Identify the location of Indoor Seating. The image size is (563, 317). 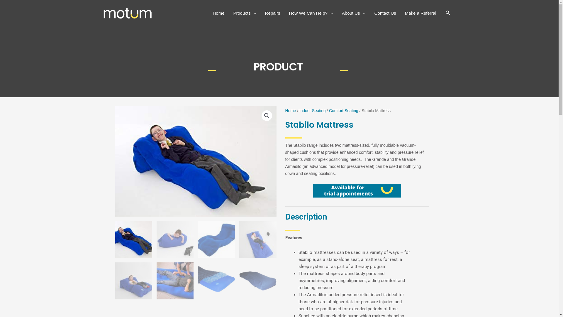
(313, 111).